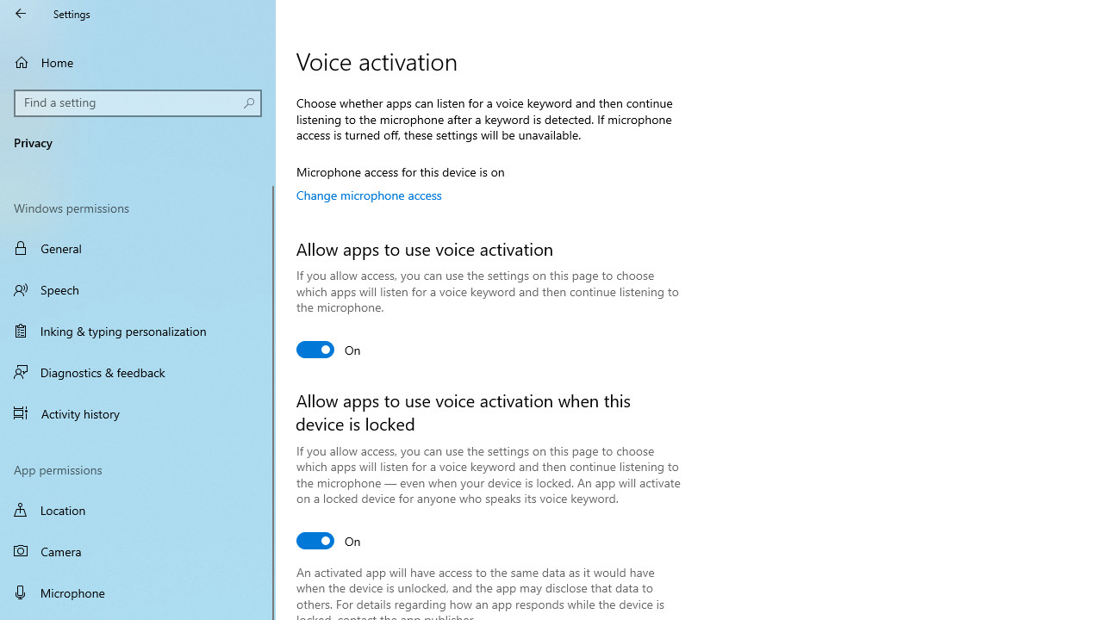  I want to click on Activity history, so click(138, 412).